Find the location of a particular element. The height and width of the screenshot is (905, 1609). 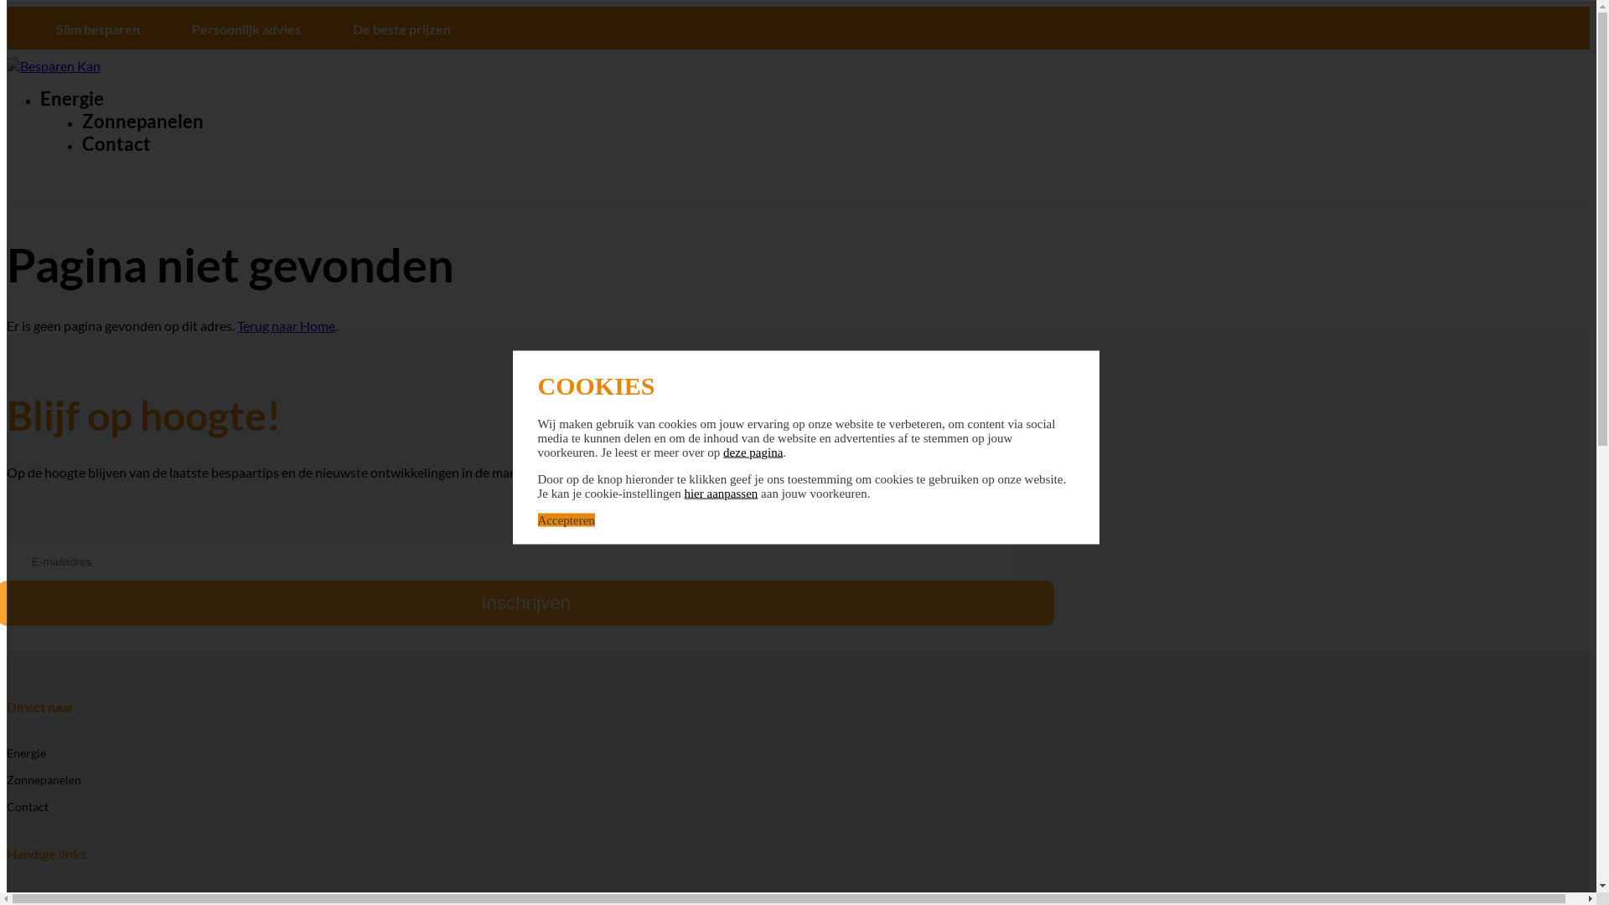

Terug naar Home is located at coordinates (287, 325).